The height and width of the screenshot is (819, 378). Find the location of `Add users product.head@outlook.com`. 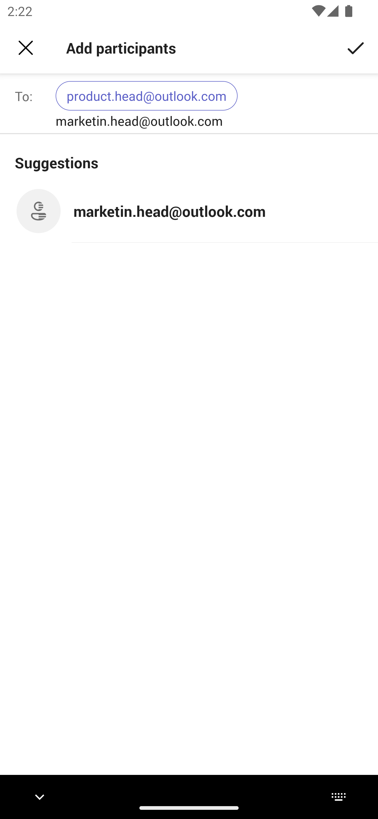

Add users product.head@outlook.com is located at coordinates (213, 104).